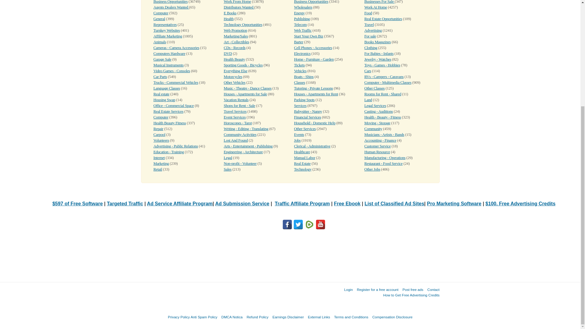 The height and width of the screenshot is (329, 585). What do you see at coordinates (368, 13) in the screenshot?
I see `Food` at bounding box center [368, 13].